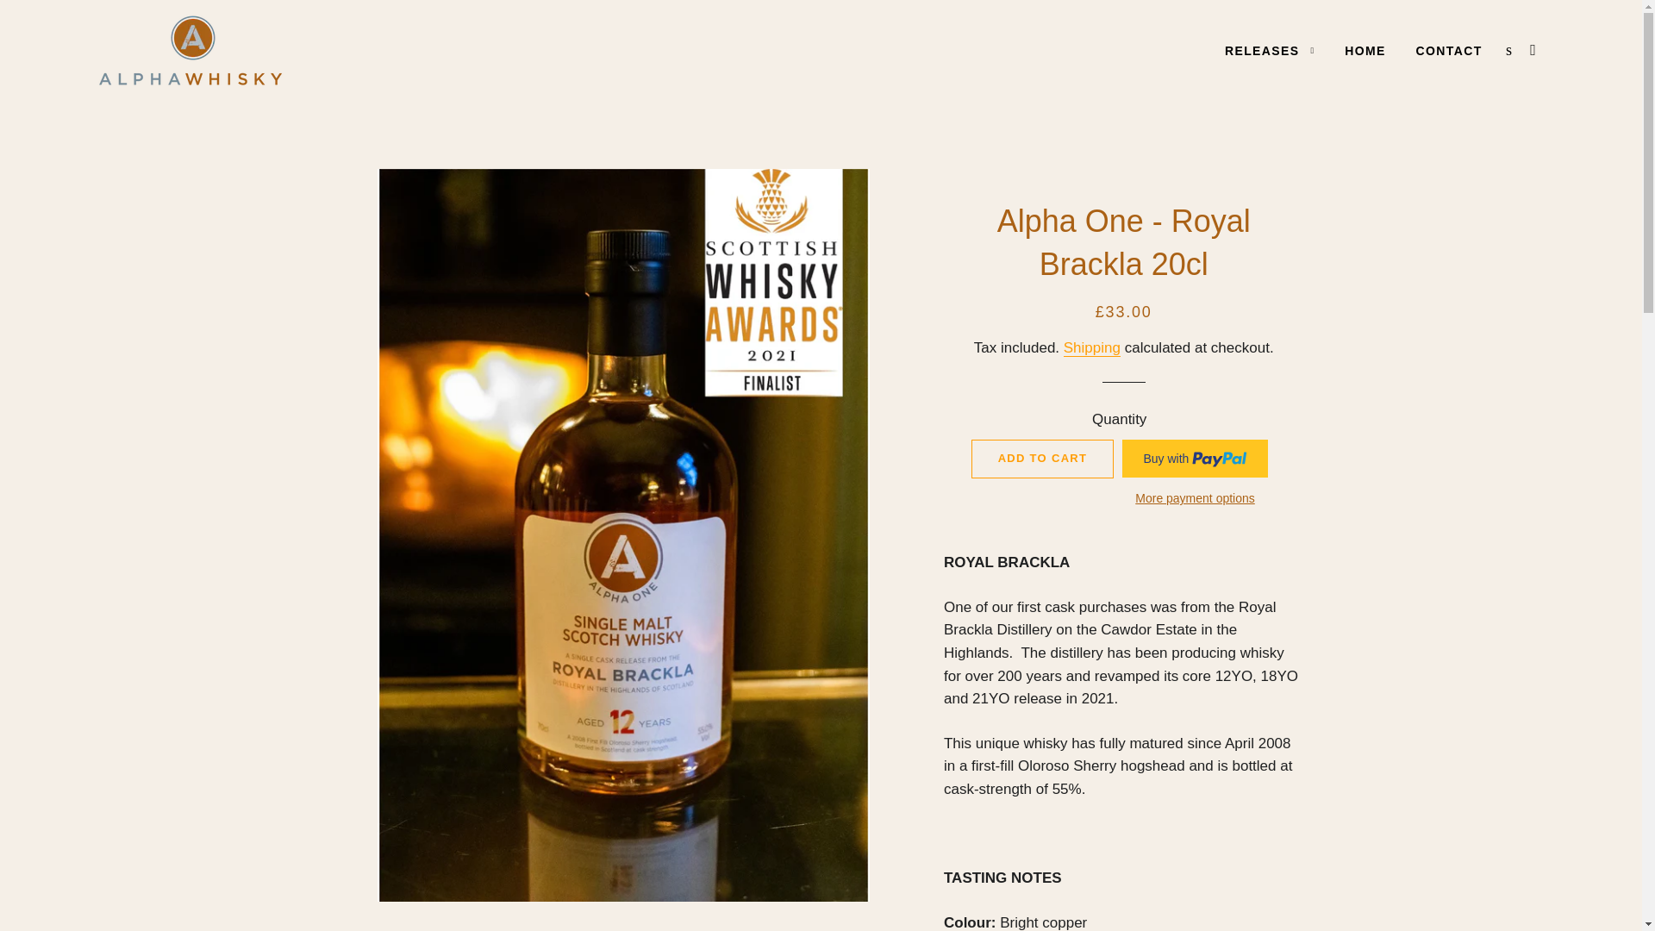 Image resolution: width=1655 pixels, height=931 pixels. Describe the element at coordinates (1365, 52) in the screenshot. I see `HOME` at that location.